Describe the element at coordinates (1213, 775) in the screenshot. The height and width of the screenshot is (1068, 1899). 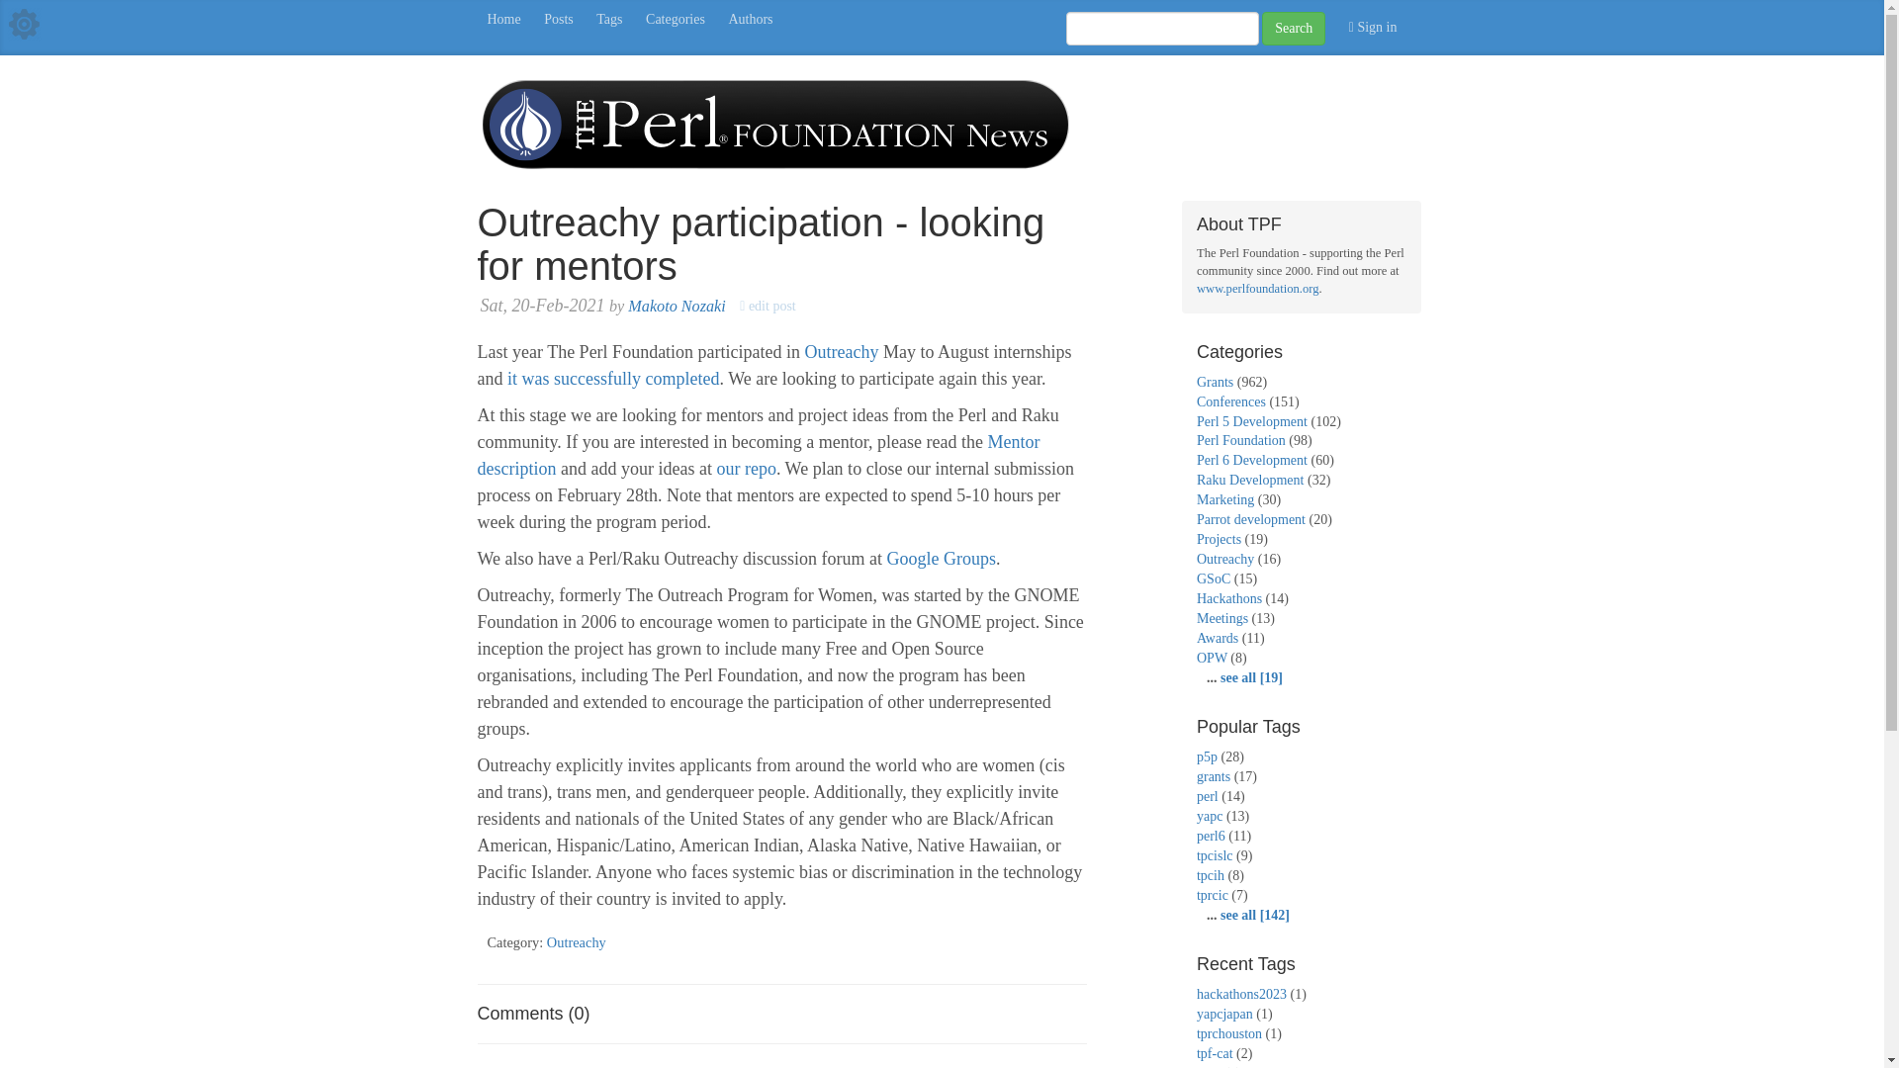
I see `grants` at that location.